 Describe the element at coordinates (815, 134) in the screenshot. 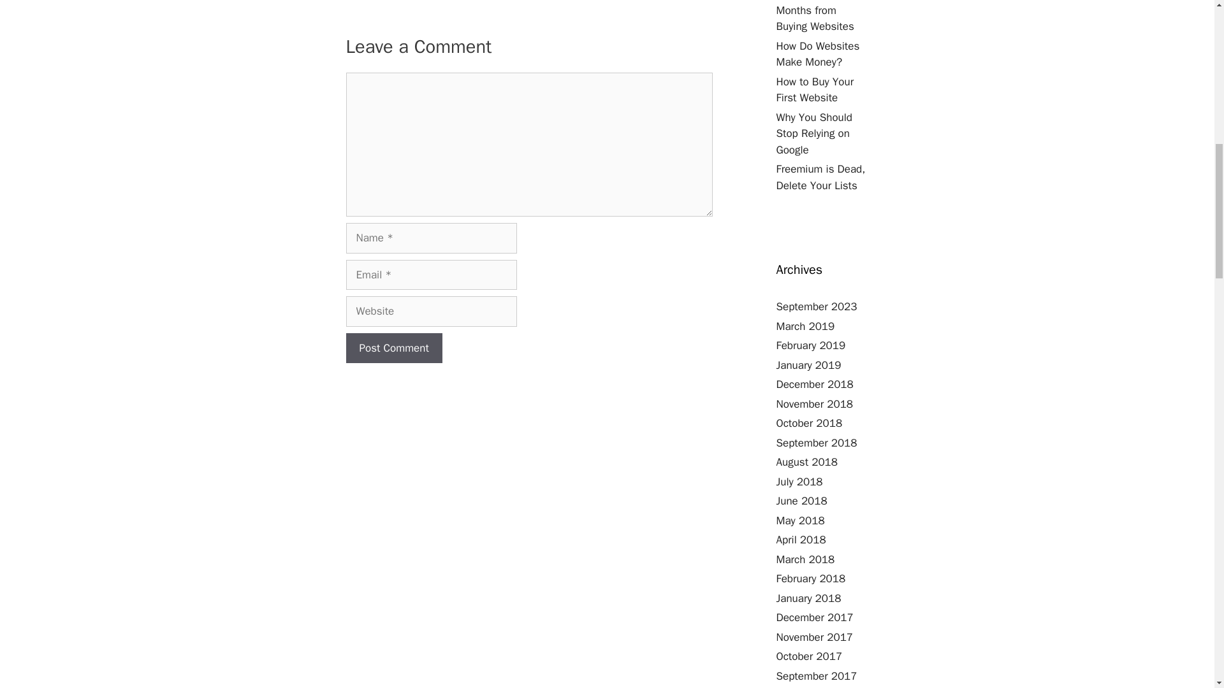

I see `Why You Should Stop Relying on Google` at that location.